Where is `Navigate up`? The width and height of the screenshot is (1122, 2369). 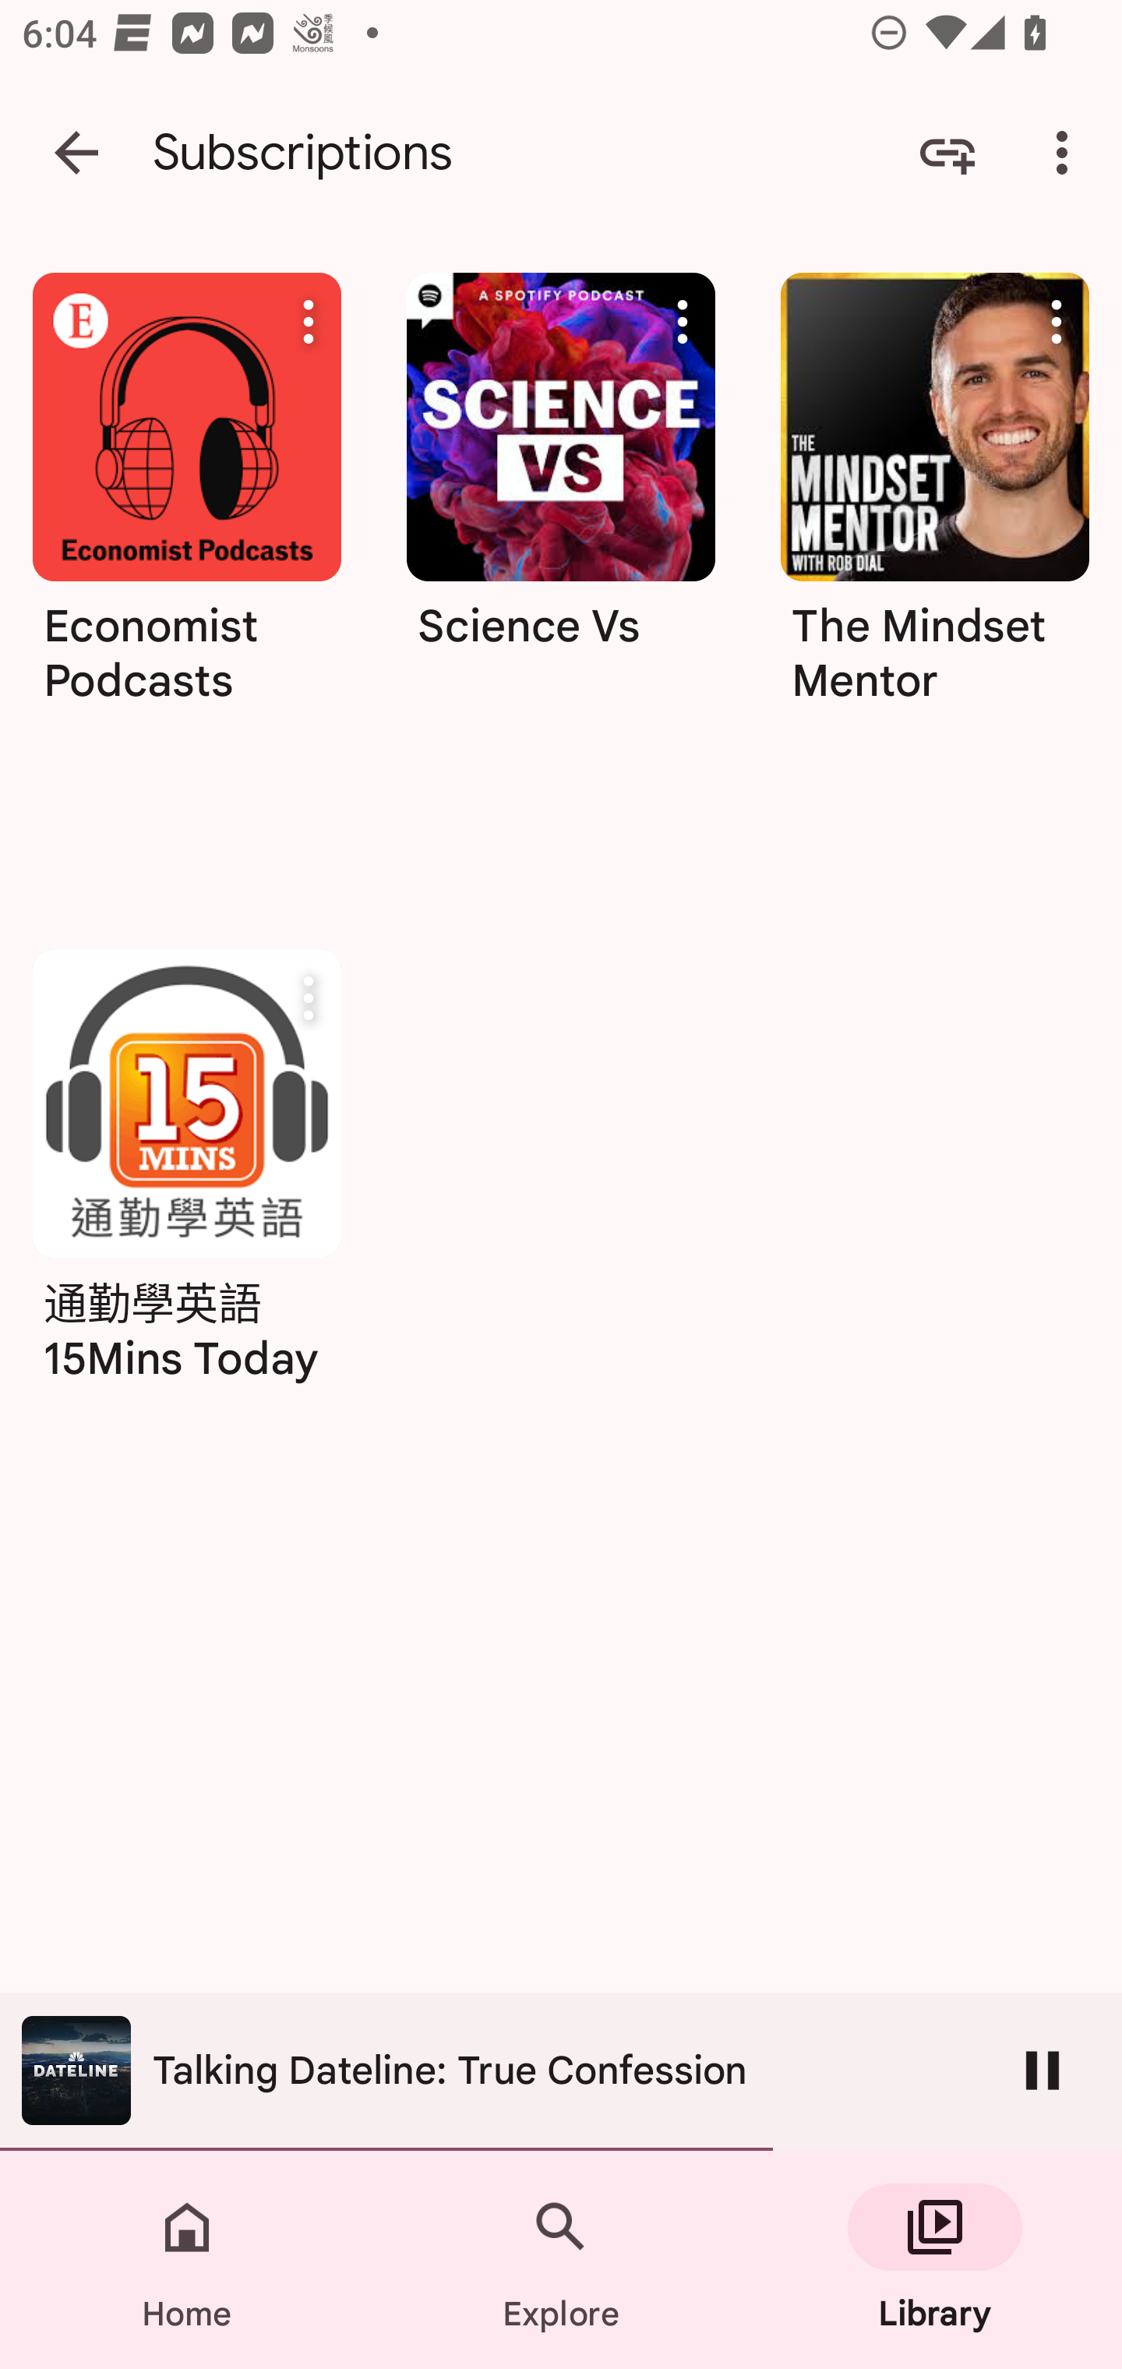
Navigate up is located at coordinates (76, 153).